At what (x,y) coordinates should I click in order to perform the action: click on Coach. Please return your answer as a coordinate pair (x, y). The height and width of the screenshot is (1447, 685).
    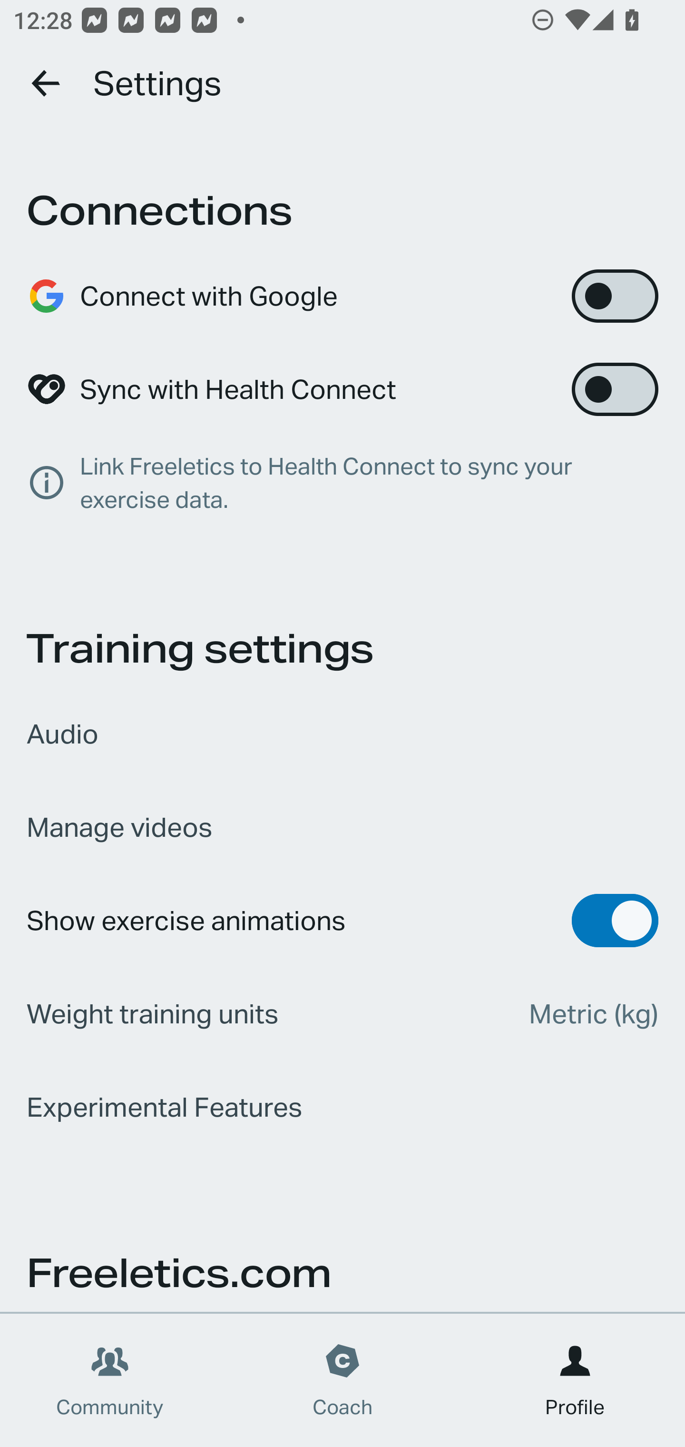
    Looking at the image, I should click on (342, 1380).